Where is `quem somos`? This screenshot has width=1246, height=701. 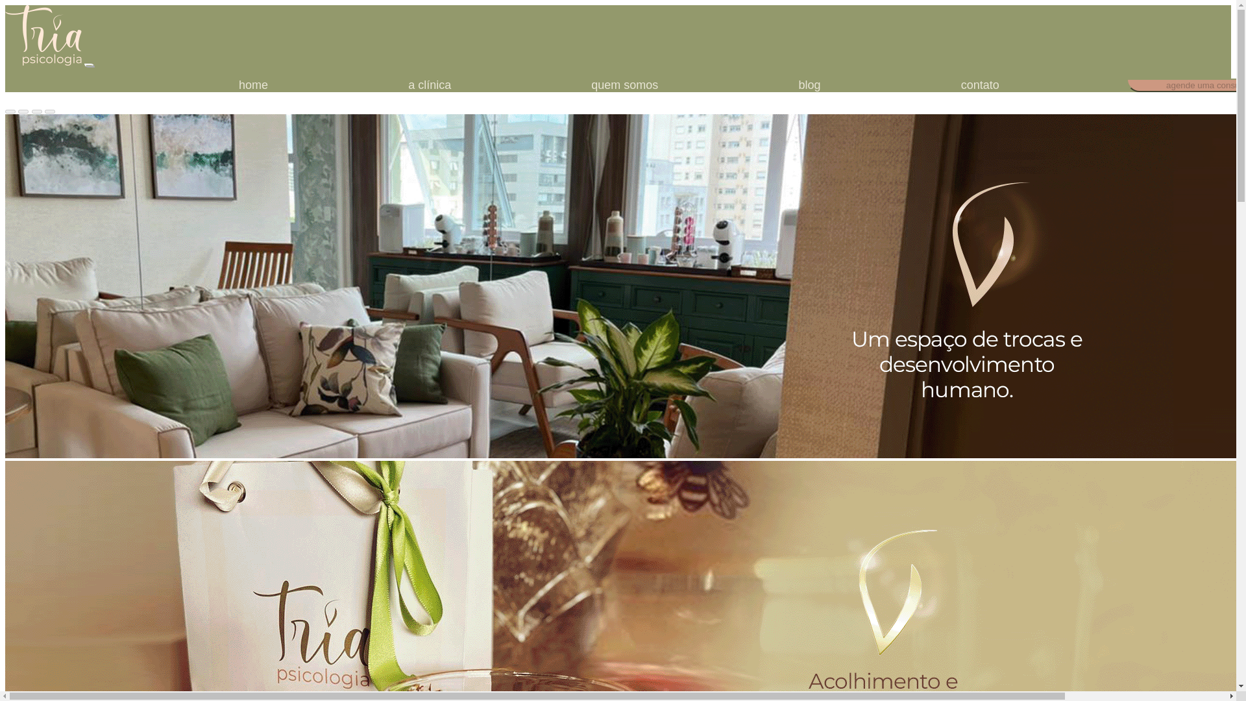 quem somos is located at coordinates (624, 84).